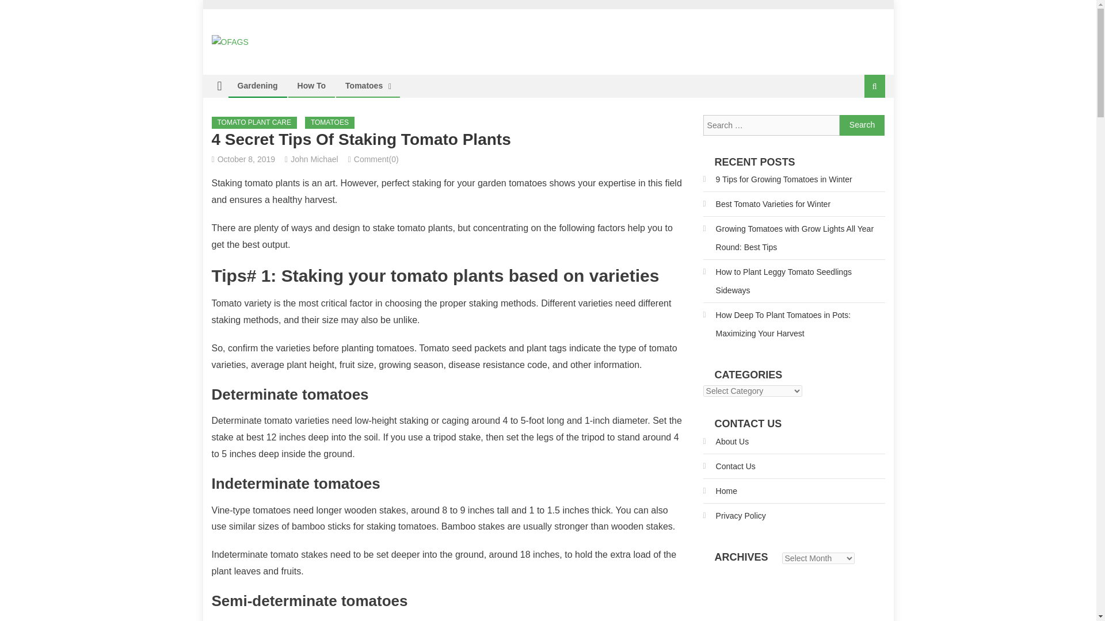 This screenshot has height=621, width=1105. Describe the element at coordinates (862, 125) in the screenshot. I see `Search` at that location.